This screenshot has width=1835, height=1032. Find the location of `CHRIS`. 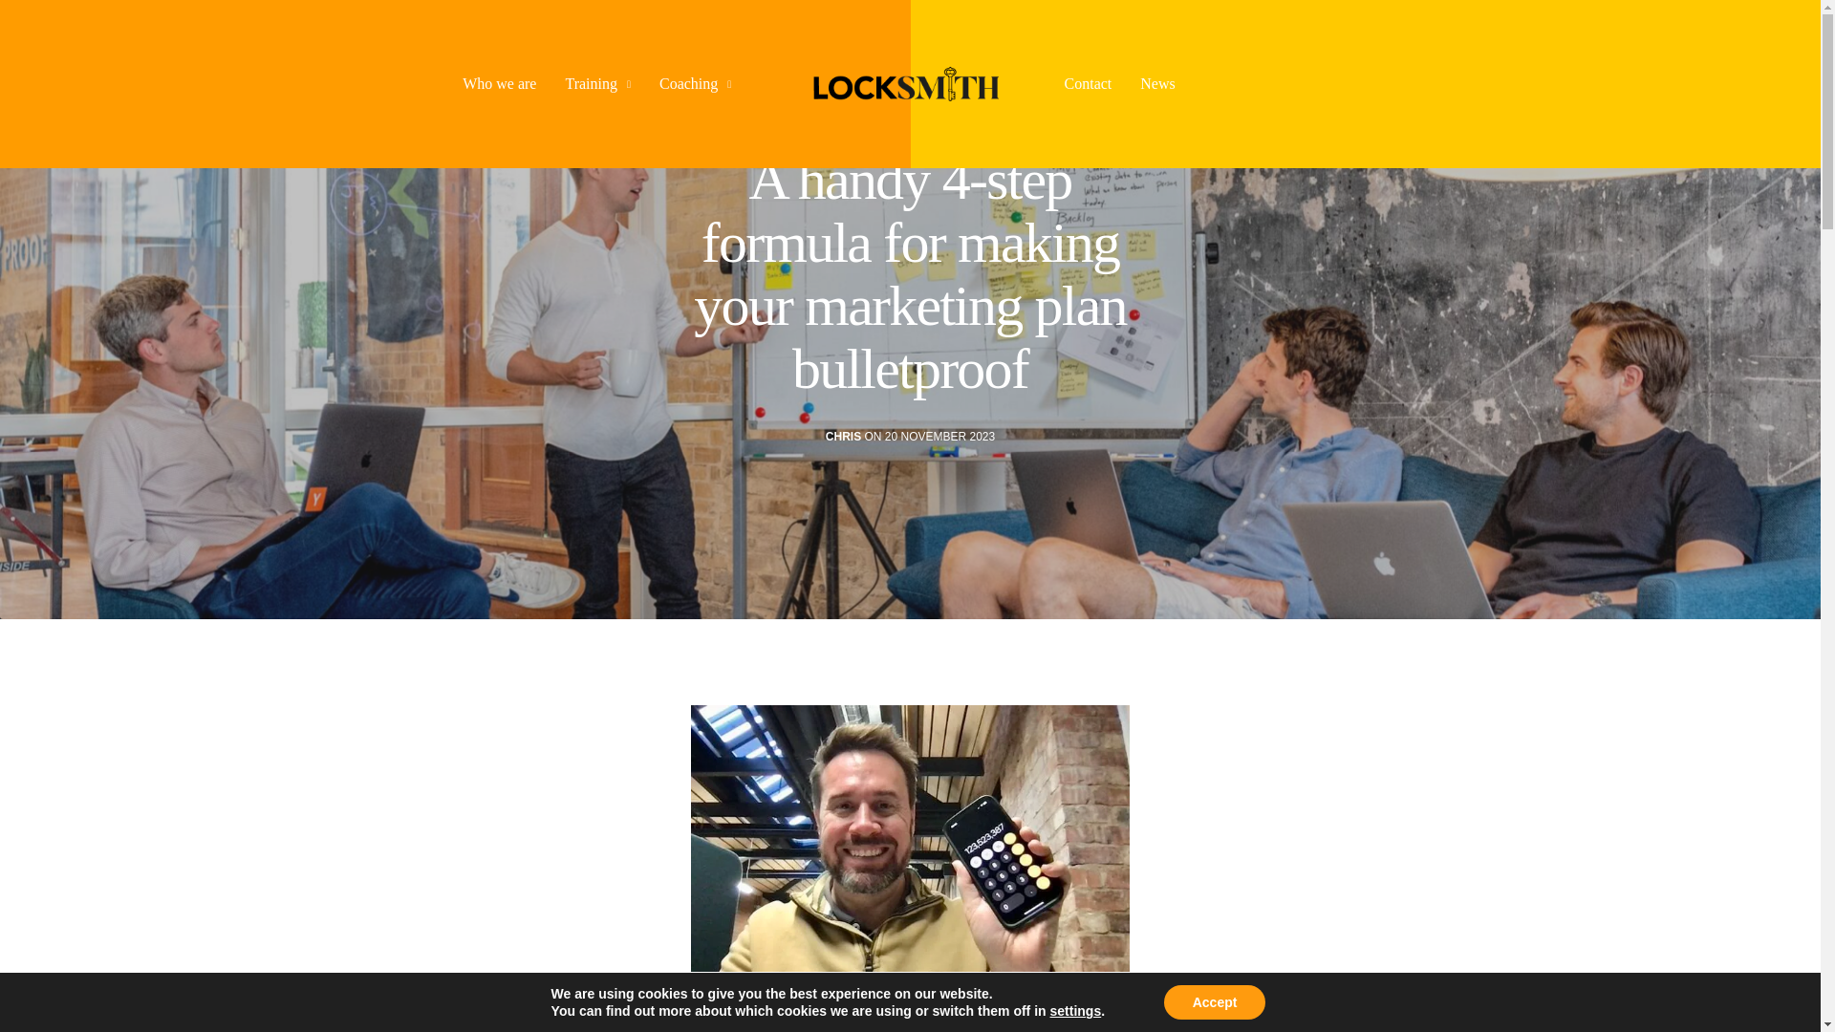

CHRIS is located at coordinates (843, 437).